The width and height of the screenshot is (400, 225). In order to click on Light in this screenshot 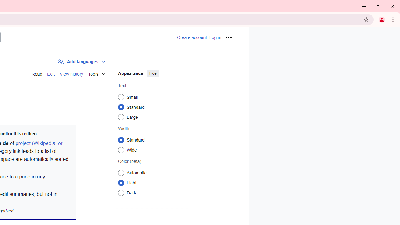, I will do `click(121, 182)`.